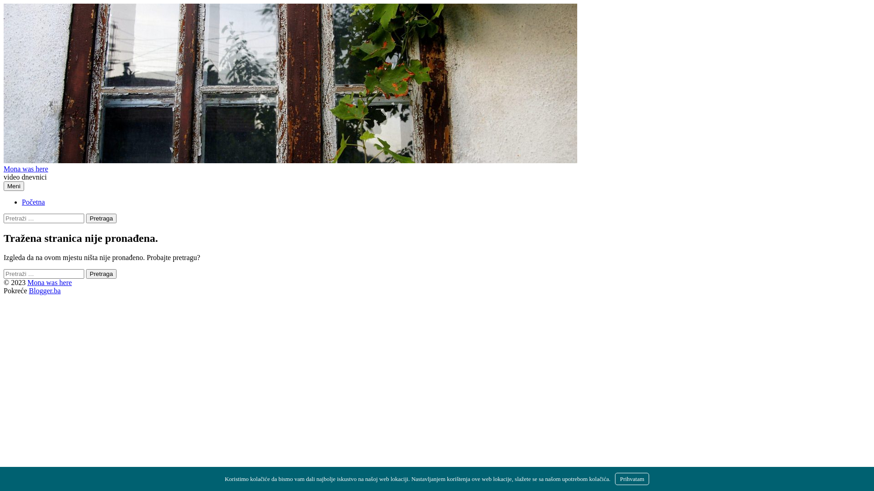 This screenshot has width=874, height=491. I want to click on Meni, so click(14, 186).